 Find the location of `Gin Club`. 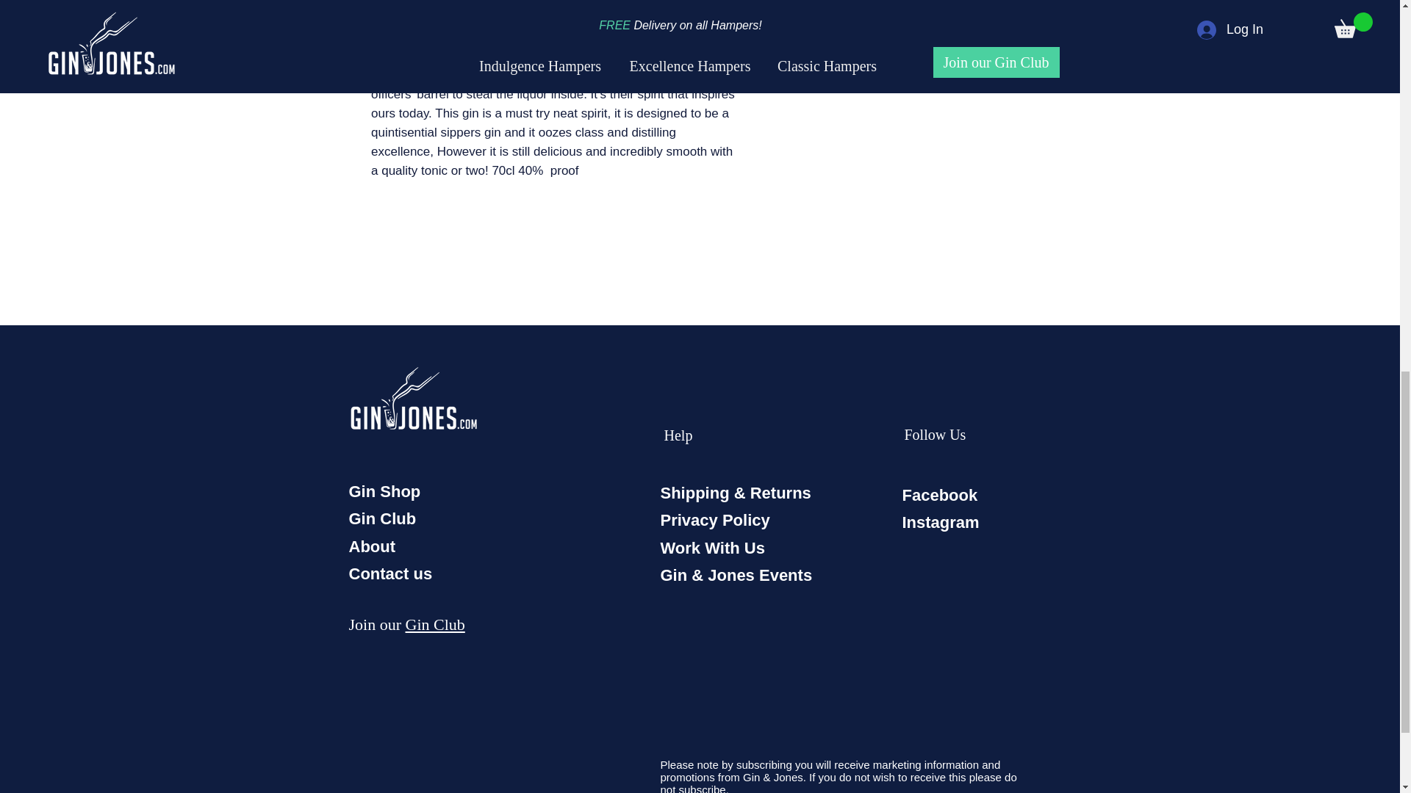

Gin Club is located at coordinates (382, 518).